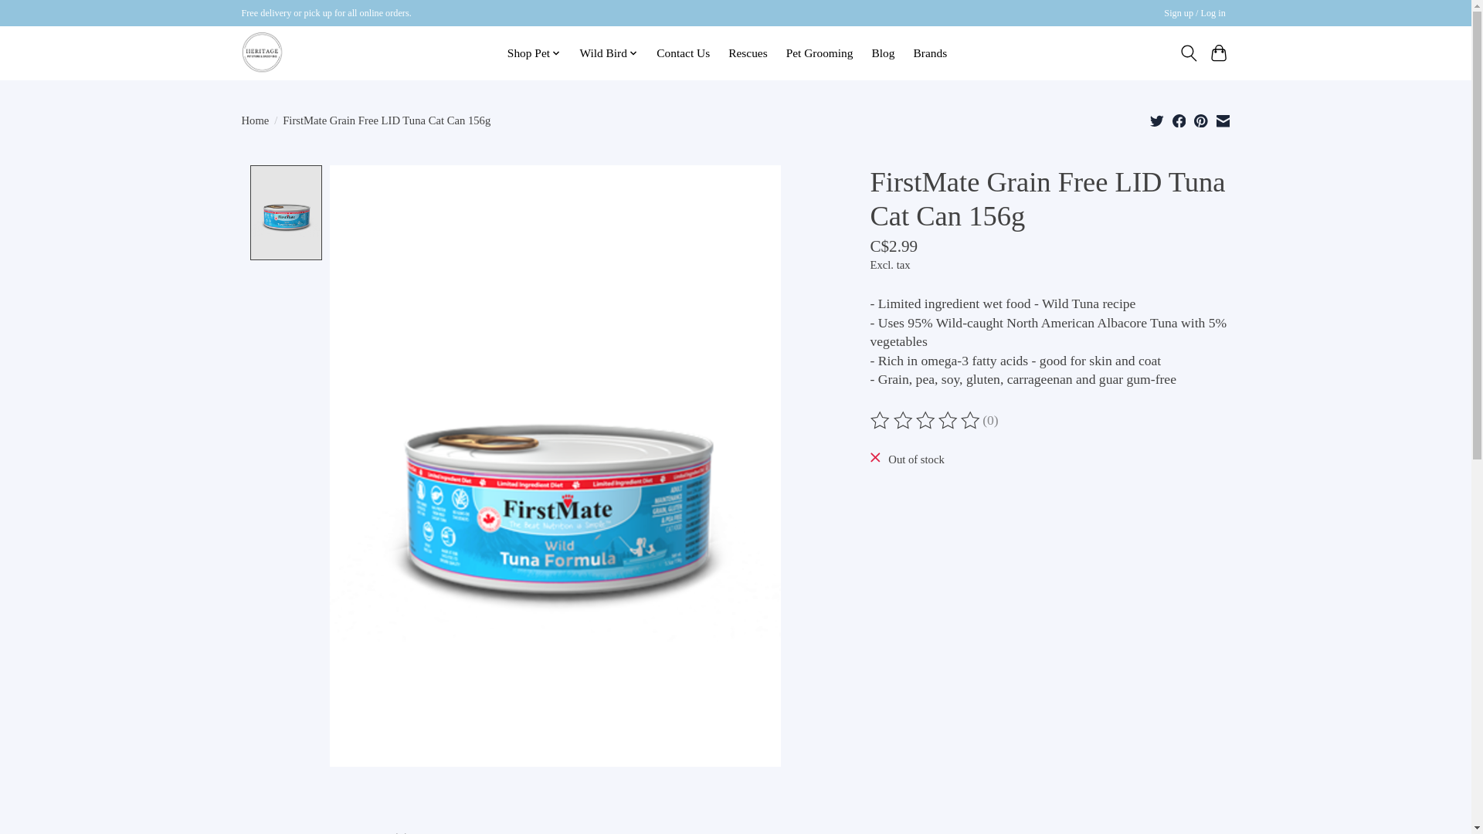 The image size is (1483, 834). What do you see at coordinates (748, 53) in the screenshot?
I see `Rescues` at bounding box center [748, 53].